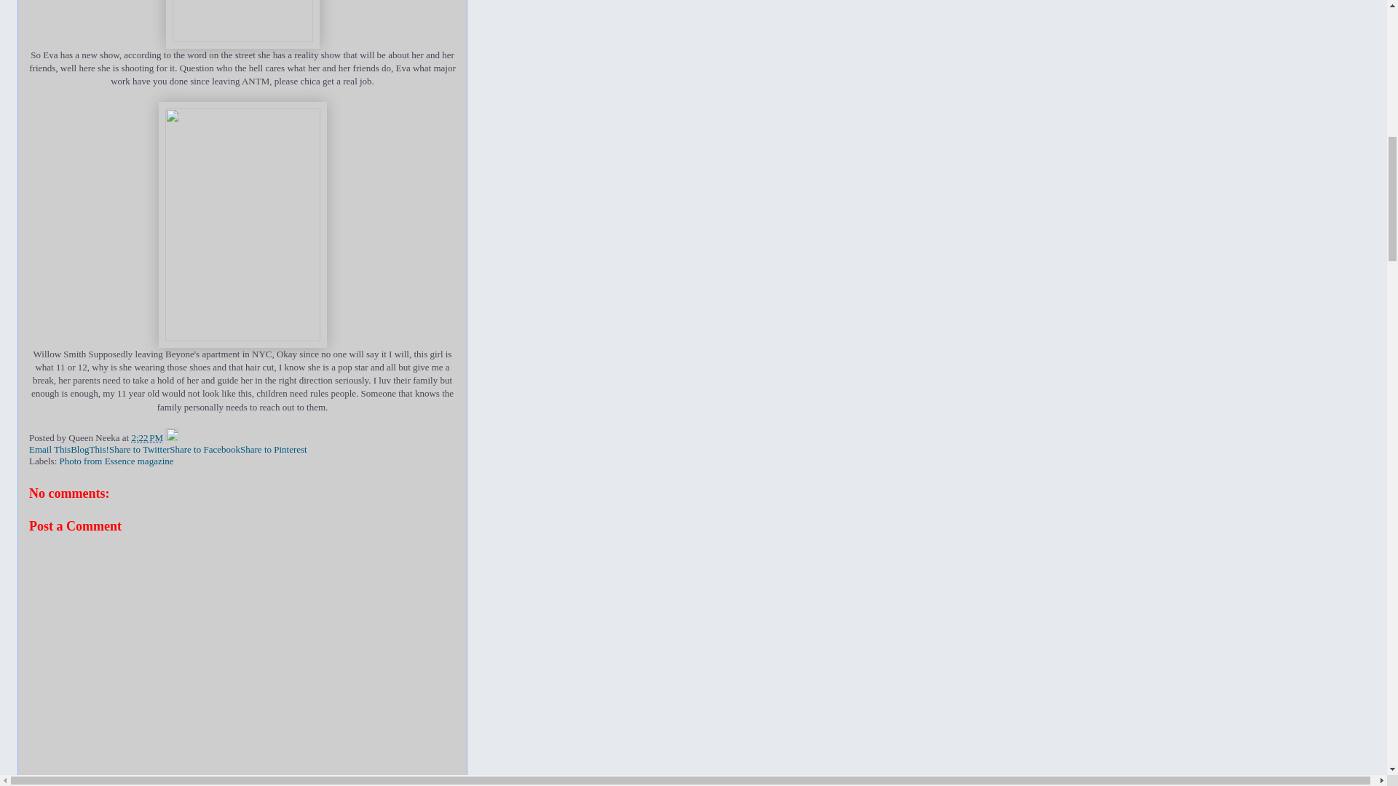 The width and height of the screenshot is (1398, 786). I want to click on BlogThis!, so click(90, 450).